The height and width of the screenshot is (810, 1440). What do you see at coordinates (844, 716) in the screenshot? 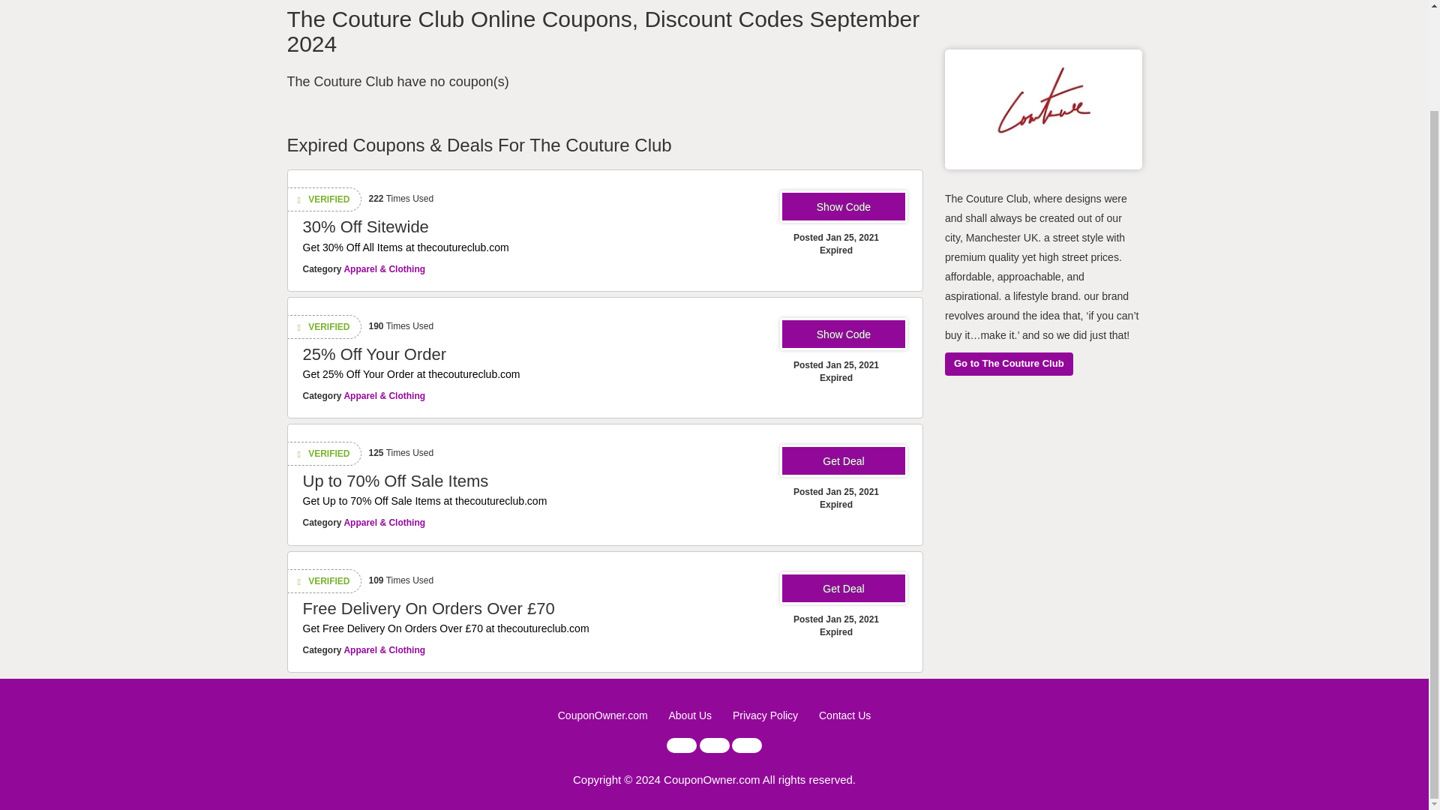
I see `Contact Us` at bounding box center [844, 716].